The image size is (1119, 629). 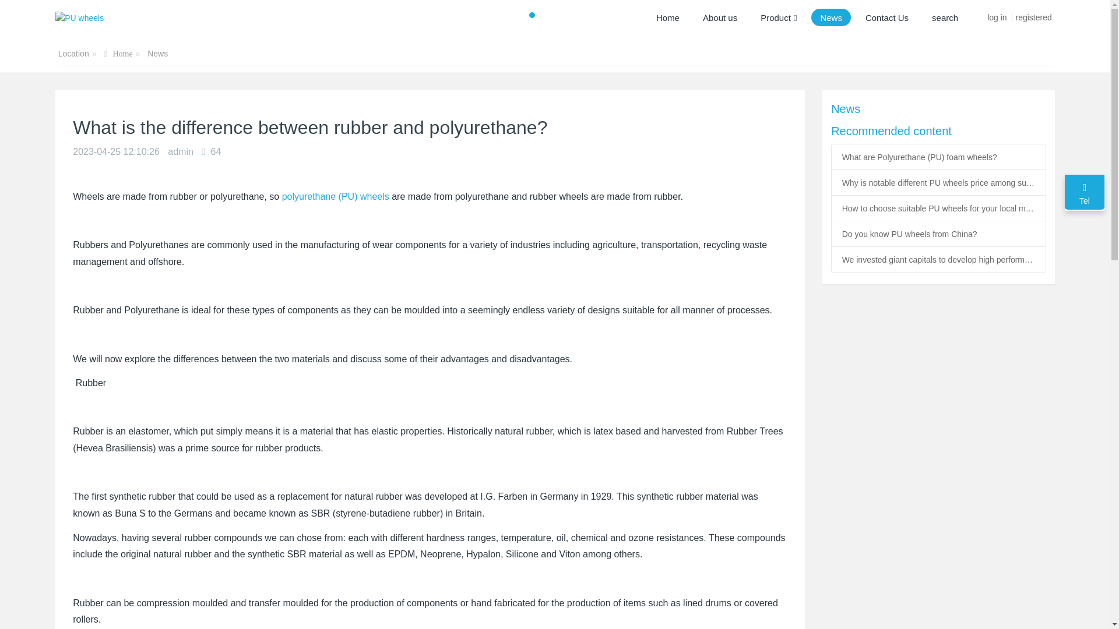 What do you see at coordinates (939, 233) in the screenshot?
I see `Do you know PU wheels from China?` at bounding box center [939, 233].